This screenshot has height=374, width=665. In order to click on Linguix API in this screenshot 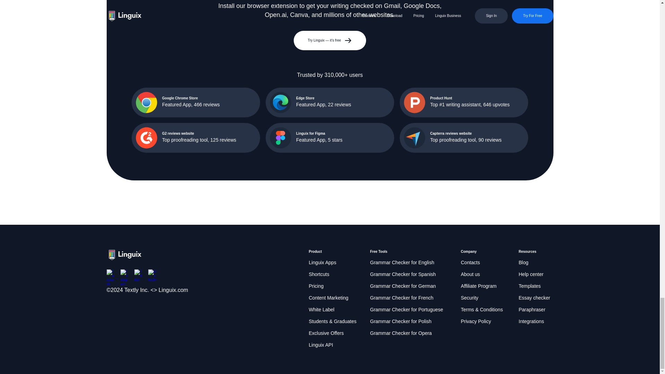, I will do `click(321, 345)`.